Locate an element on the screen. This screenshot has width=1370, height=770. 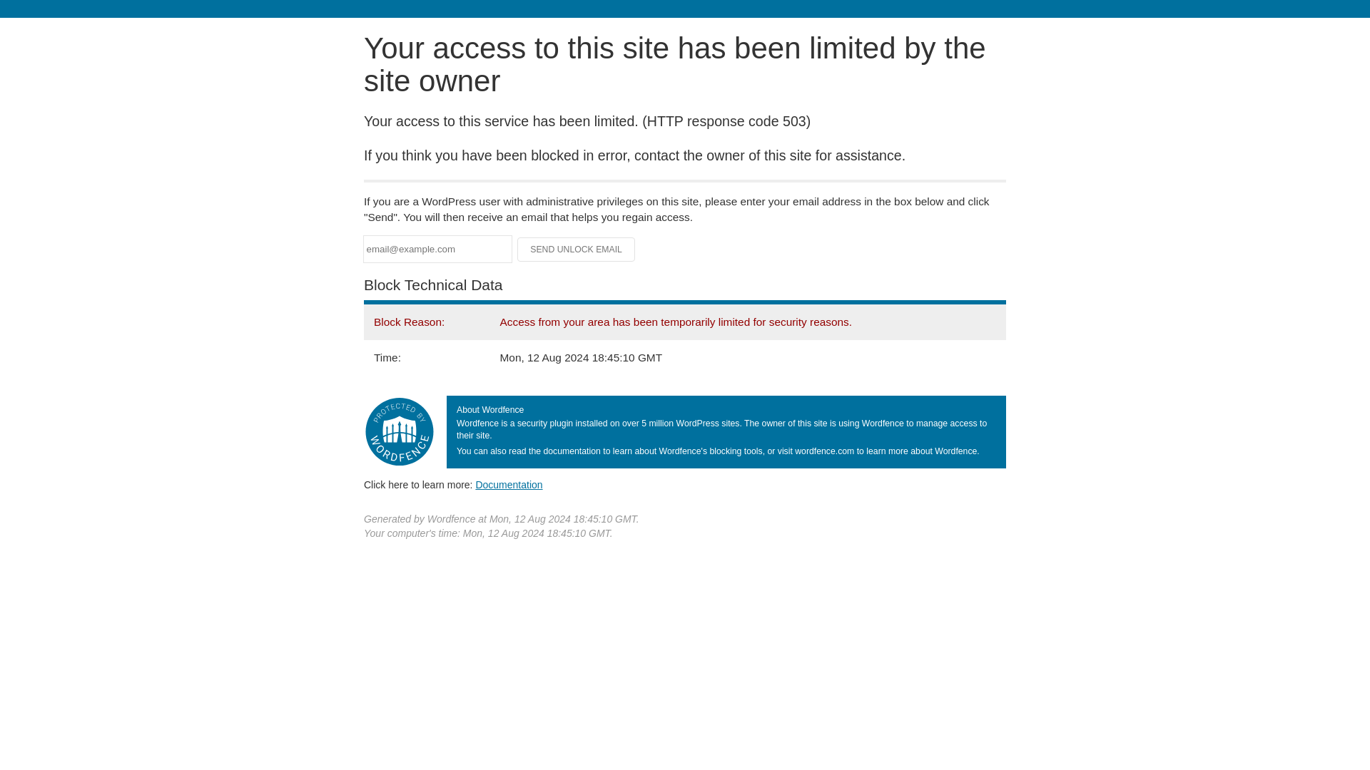
Send Unlock Email is located at coordinates (577, 250).